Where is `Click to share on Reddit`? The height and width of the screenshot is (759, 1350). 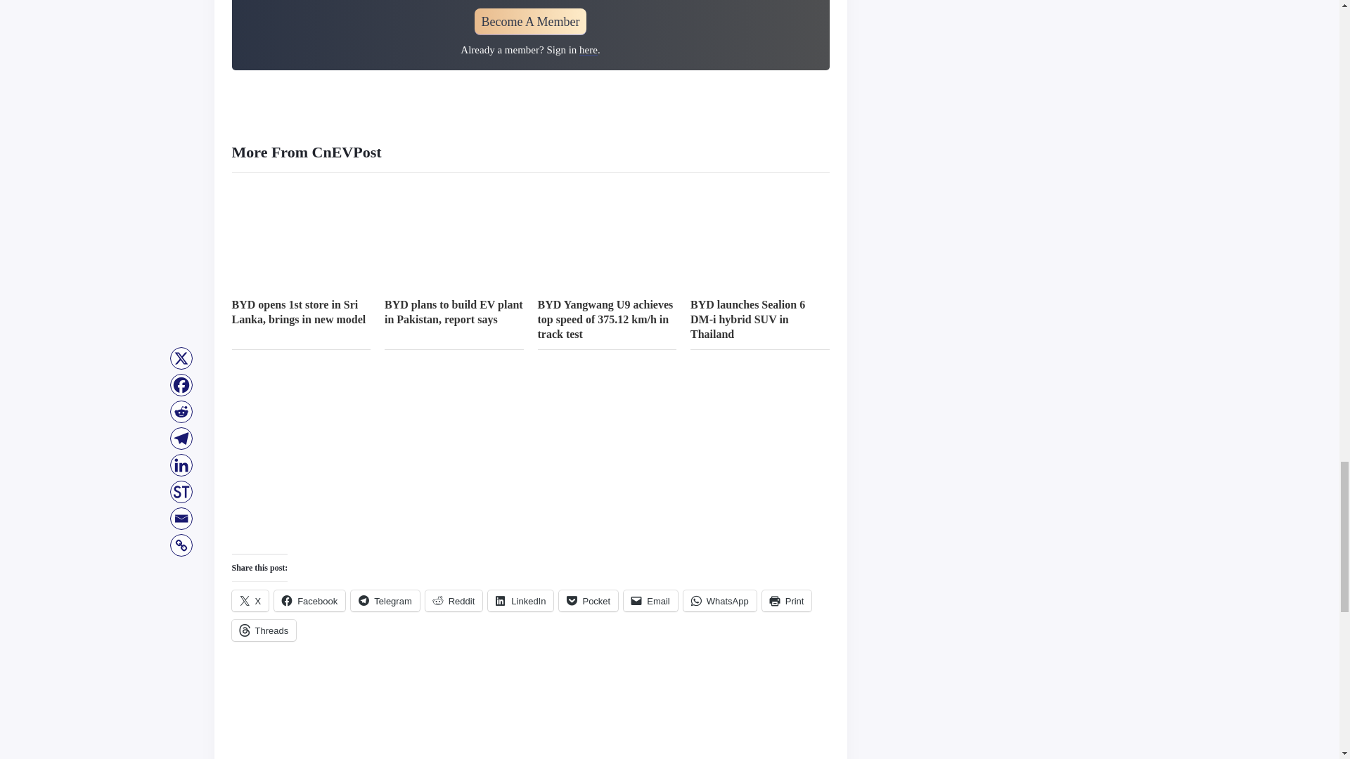
Click to share on Reddit is located at coordinates (454, 601).